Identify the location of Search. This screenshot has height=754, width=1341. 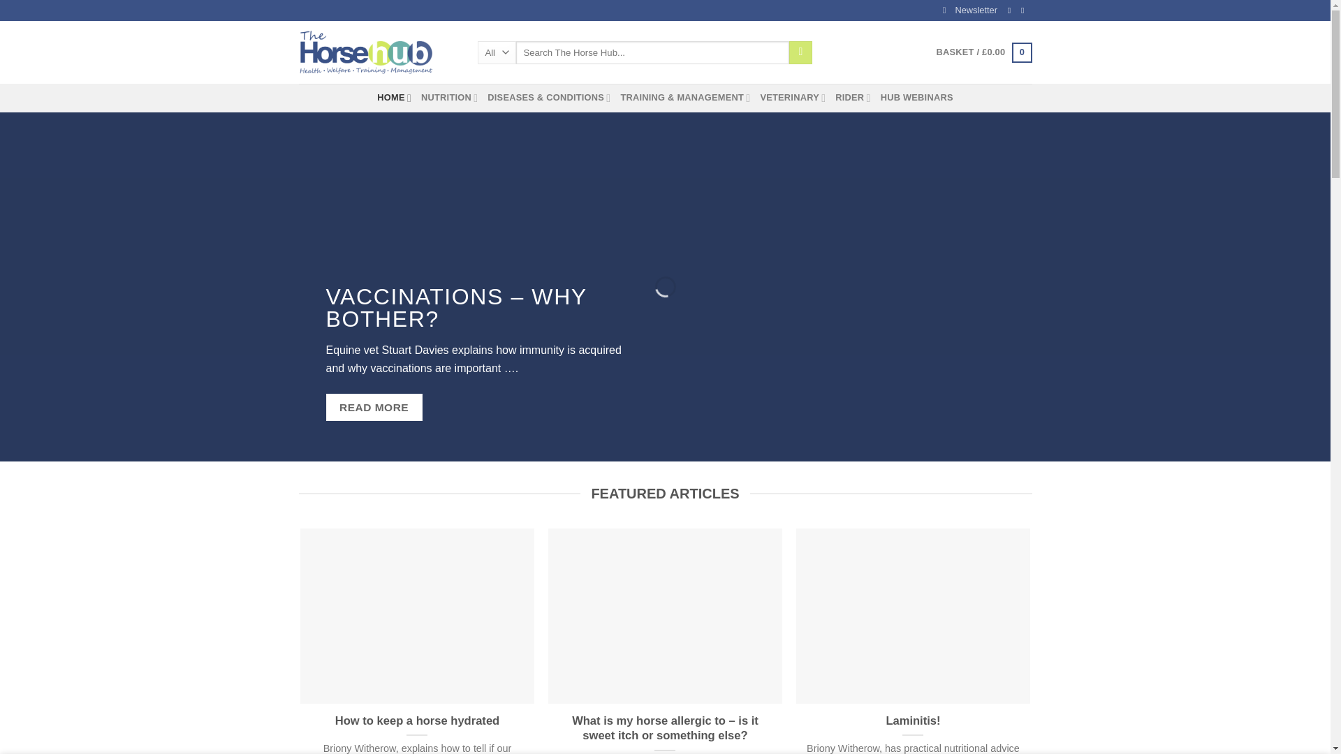
(800, 53).